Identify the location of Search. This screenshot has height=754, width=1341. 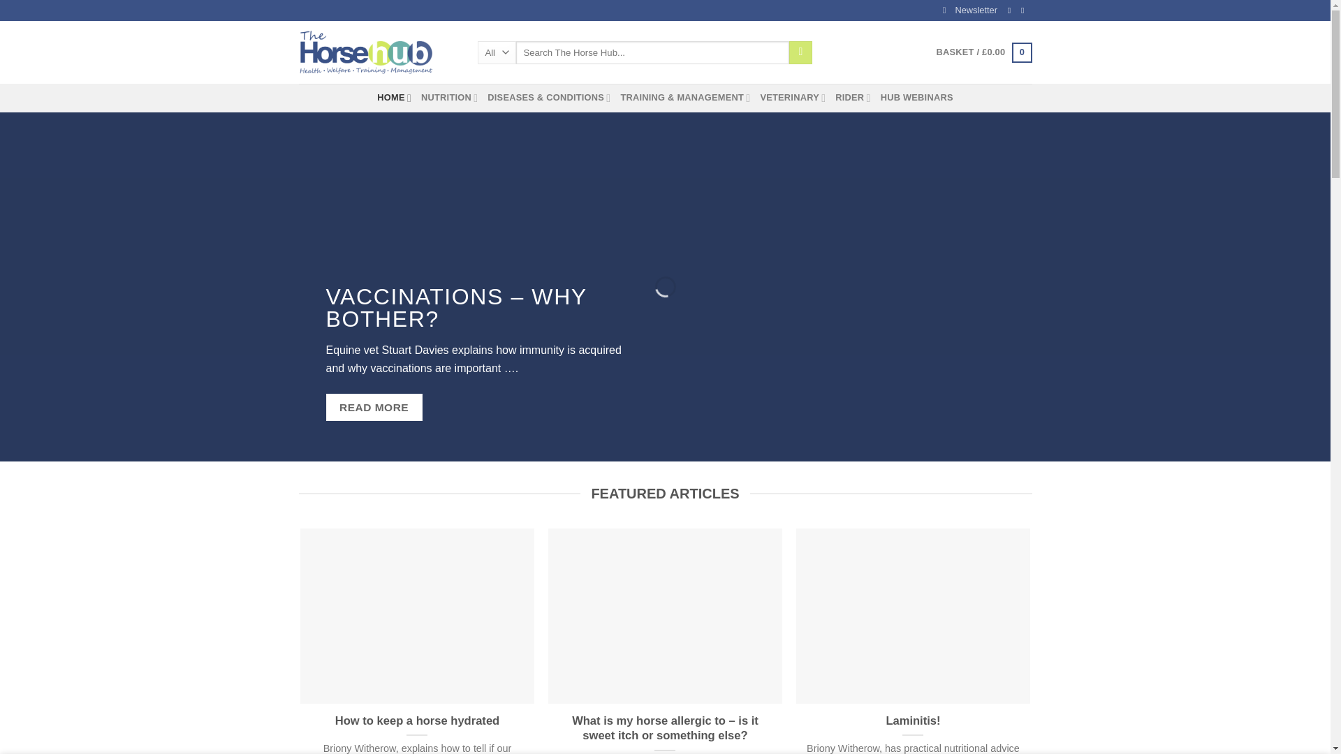
(800, 53).